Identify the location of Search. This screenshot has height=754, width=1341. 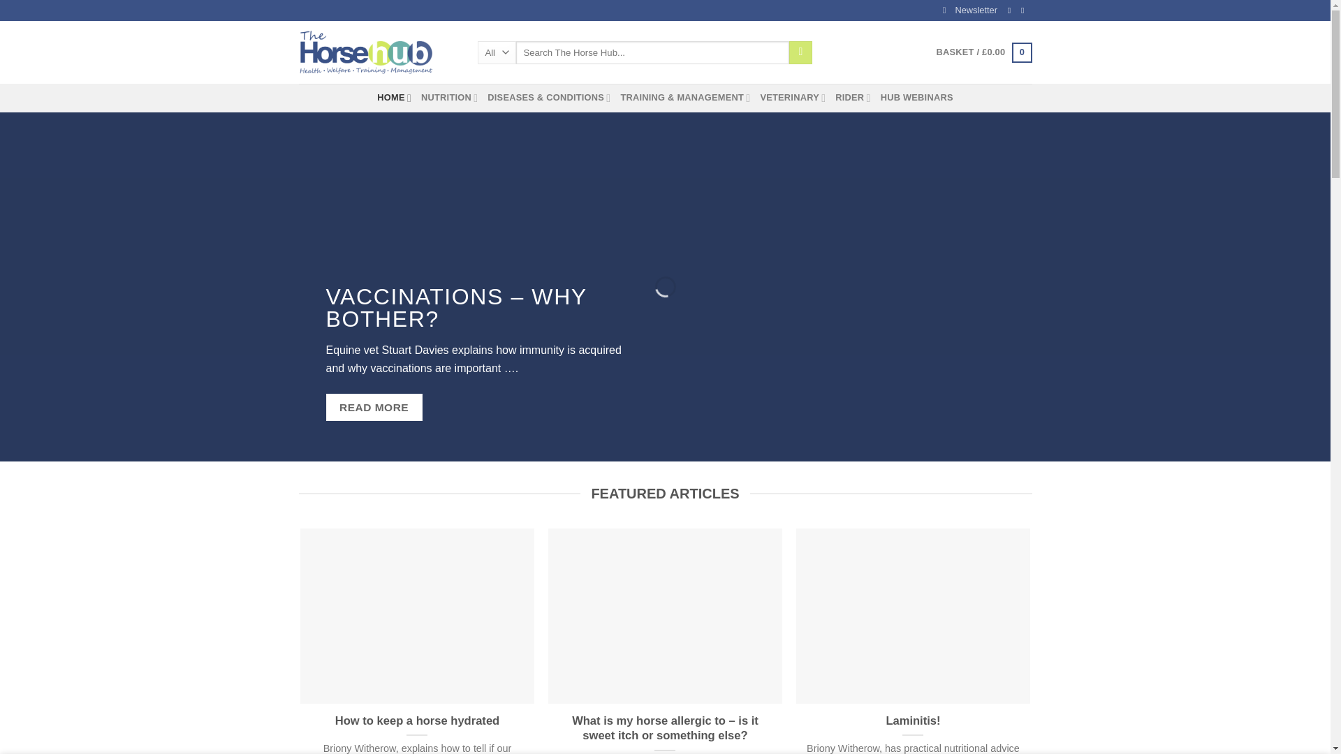
(800, 53).